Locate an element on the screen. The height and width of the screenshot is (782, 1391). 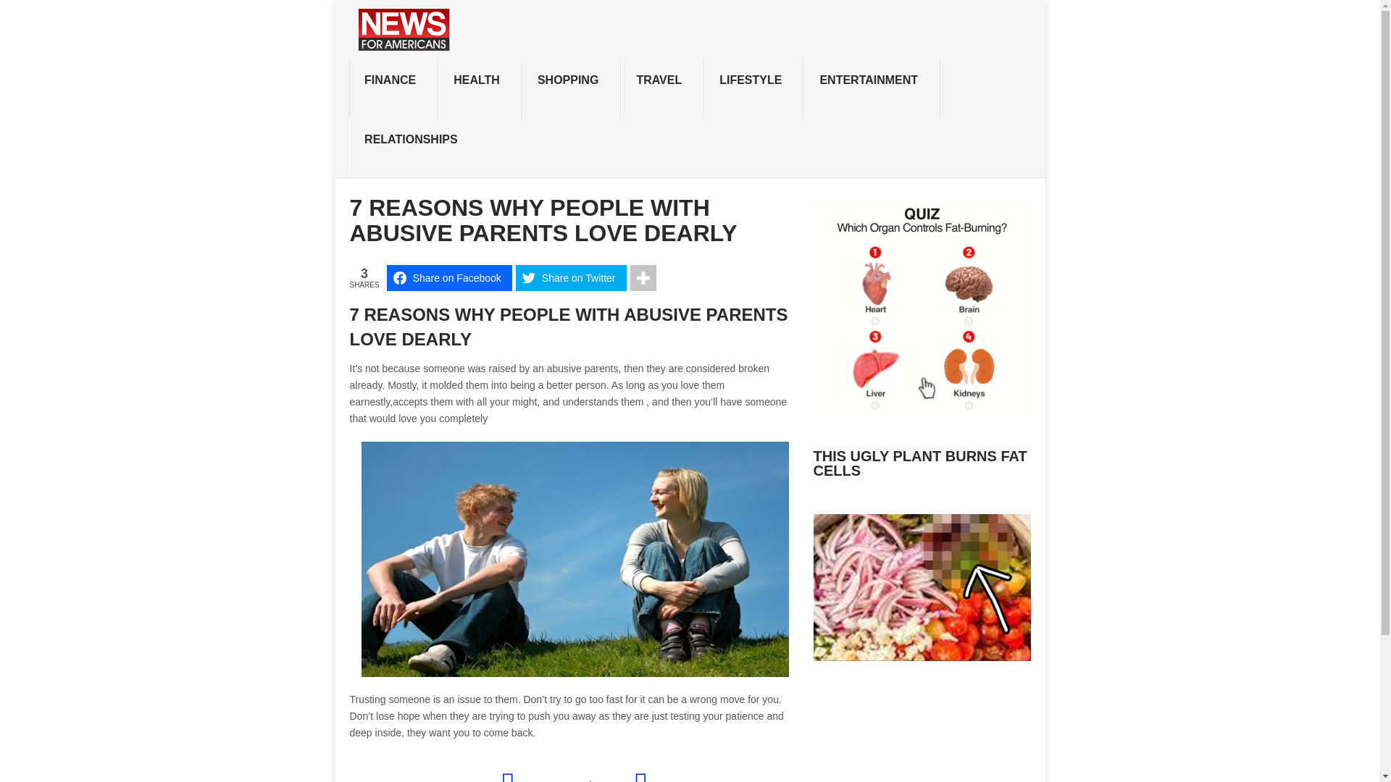
FINANCE is located at coordinates (393, 89).